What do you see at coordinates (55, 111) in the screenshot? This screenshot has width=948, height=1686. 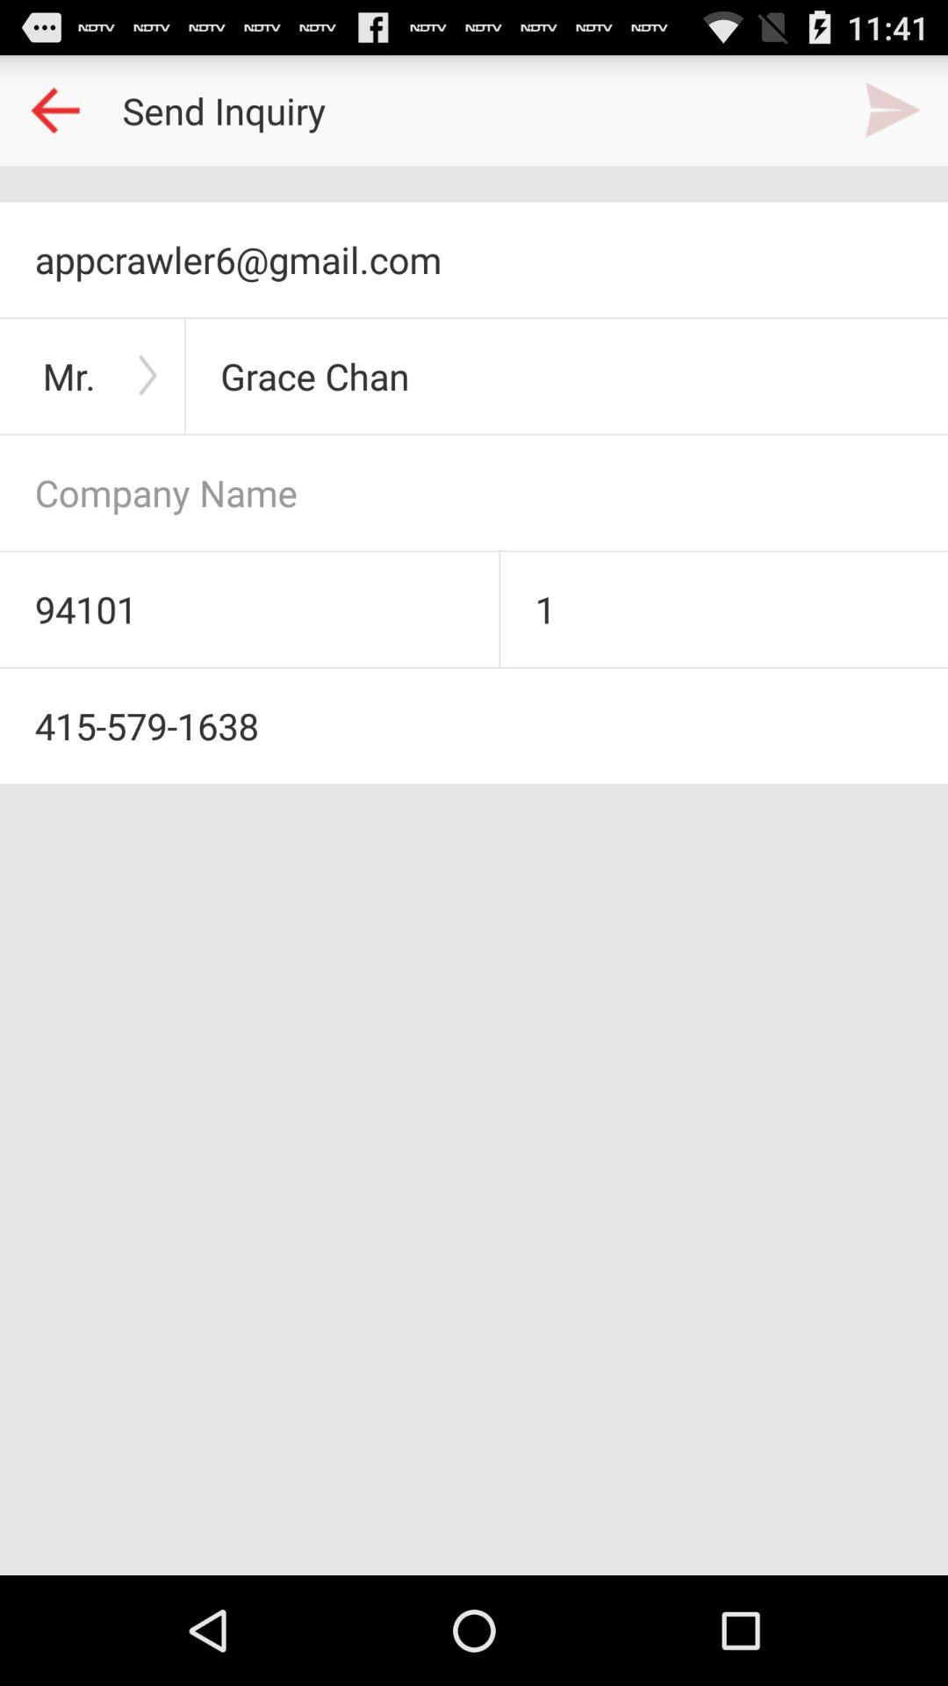 I see `go to back arrow` at bounding box center [55, 111].